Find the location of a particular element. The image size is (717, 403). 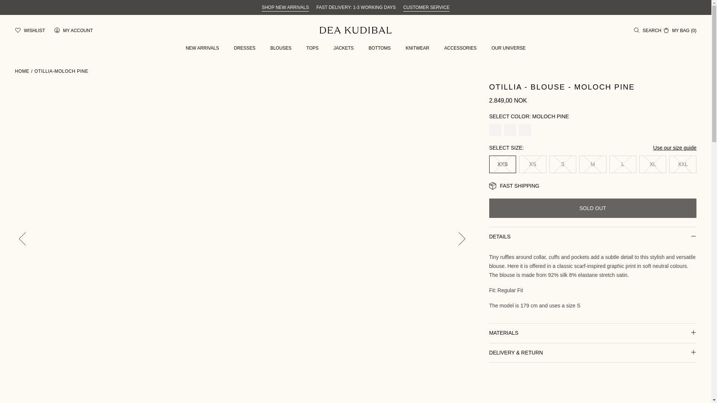

BOTTOMS is located at coordinates (379, 48).